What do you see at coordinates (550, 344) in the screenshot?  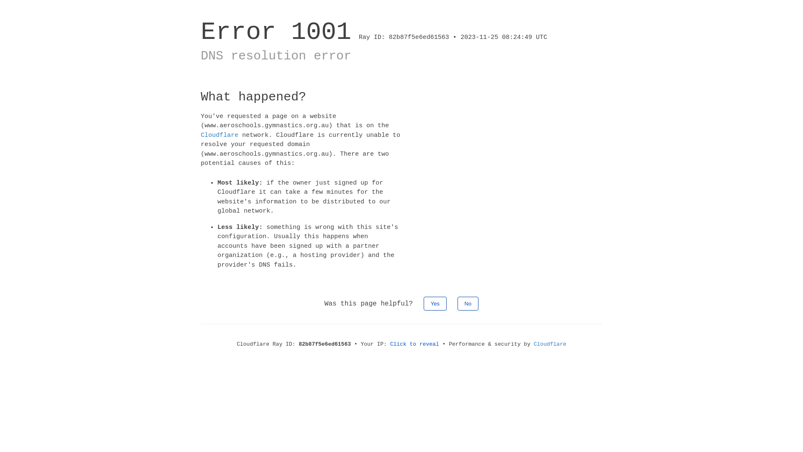 I see `Cloudflare` at bounding box center [550, 344].